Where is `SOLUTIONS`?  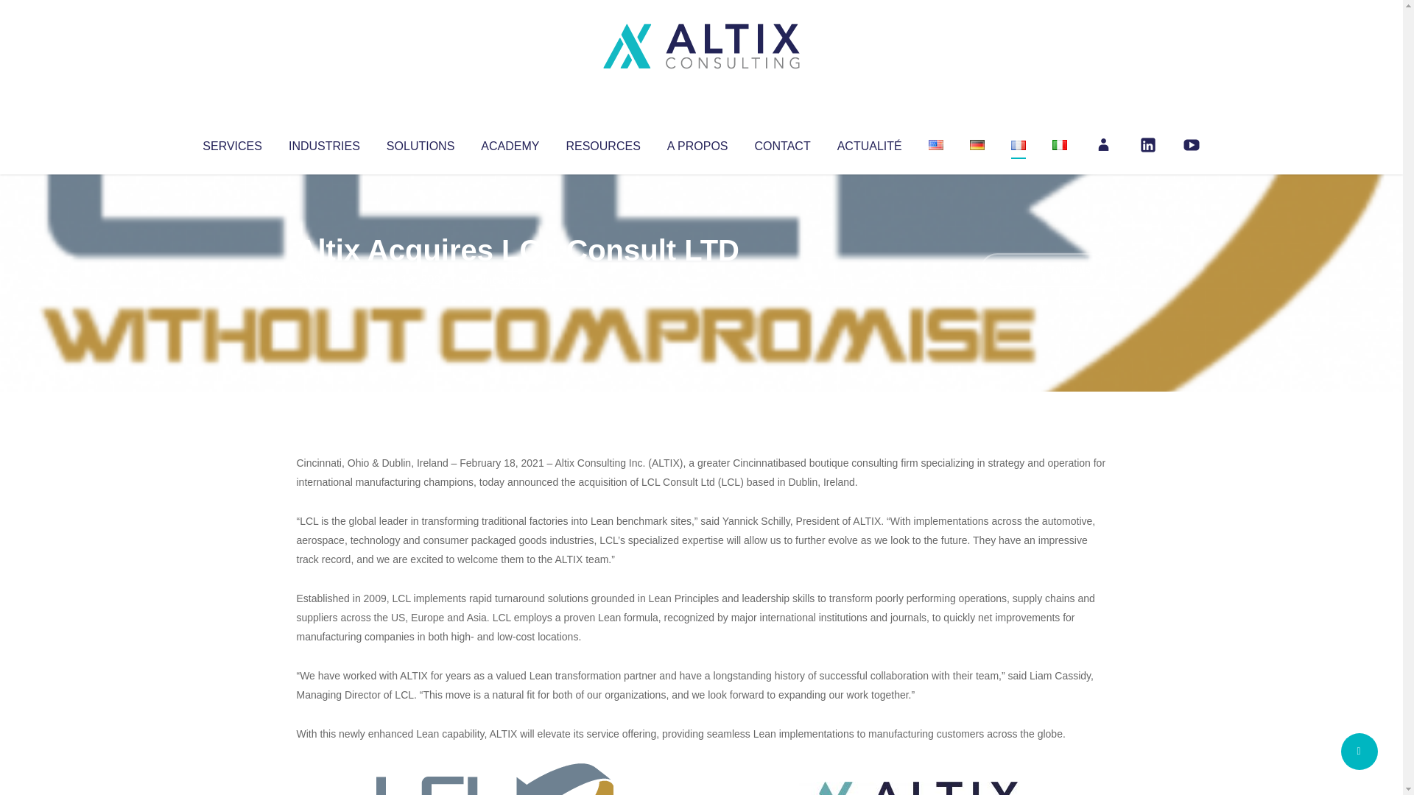
SOLUTIONS is located at coordinates (420, 143).